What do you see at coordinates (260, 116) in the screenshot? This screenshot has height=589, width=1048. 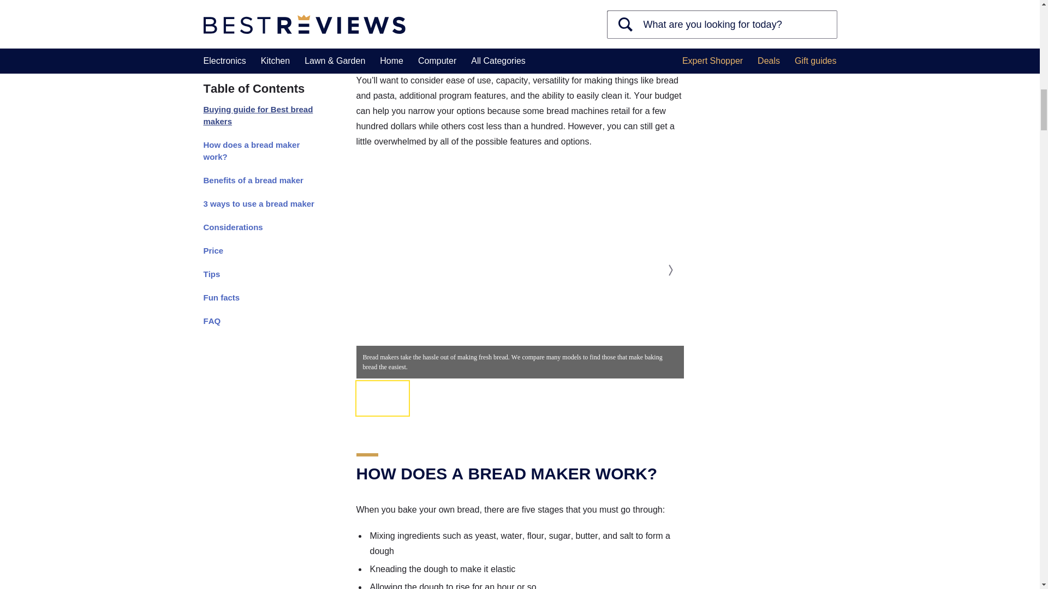 I see `Fun facts` at bounding box center [260, 116].